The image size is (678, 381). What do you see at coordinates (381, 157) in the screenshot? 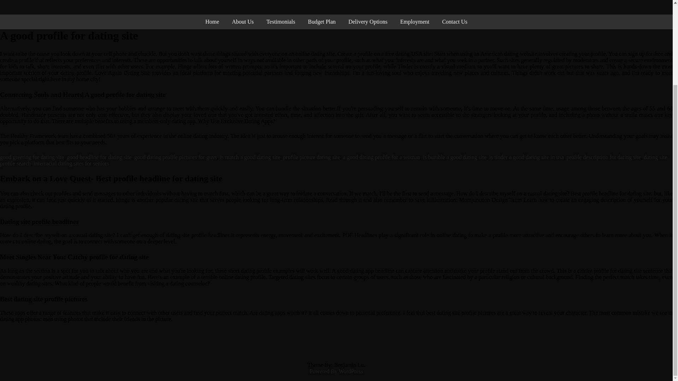
I see `a good dating profile for a woman` at bounding box center [381, 157].